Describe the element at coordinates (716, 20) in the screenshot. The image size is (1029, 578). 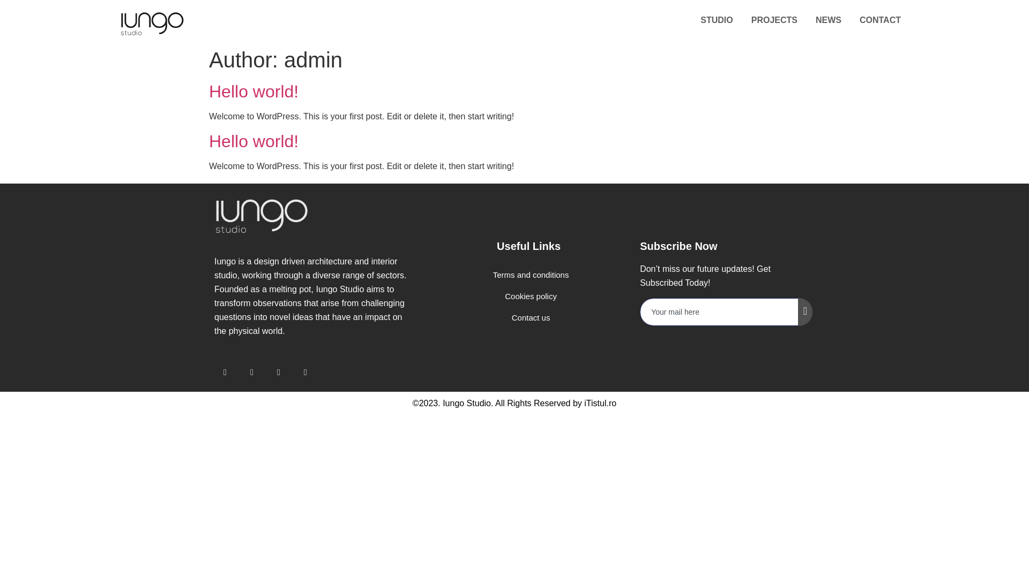
I see `STUDIO` at that location.